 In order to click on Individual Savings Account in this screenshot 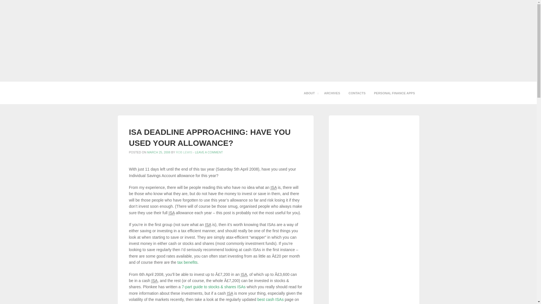, I will do `click(208, 225)`.